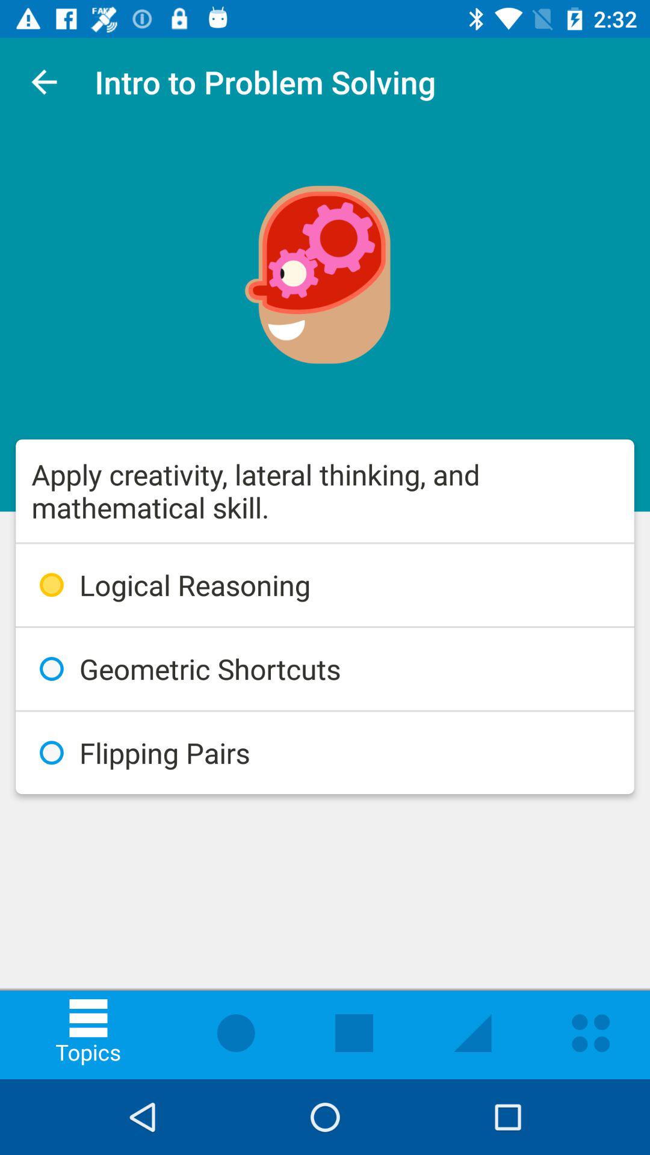 This screenshot has height=1155, width=650. What do you see at coordinates (325, 669) in the screenshot?
I see `select the icon above the flipping pairs icon` at bounding box center [325, 669].